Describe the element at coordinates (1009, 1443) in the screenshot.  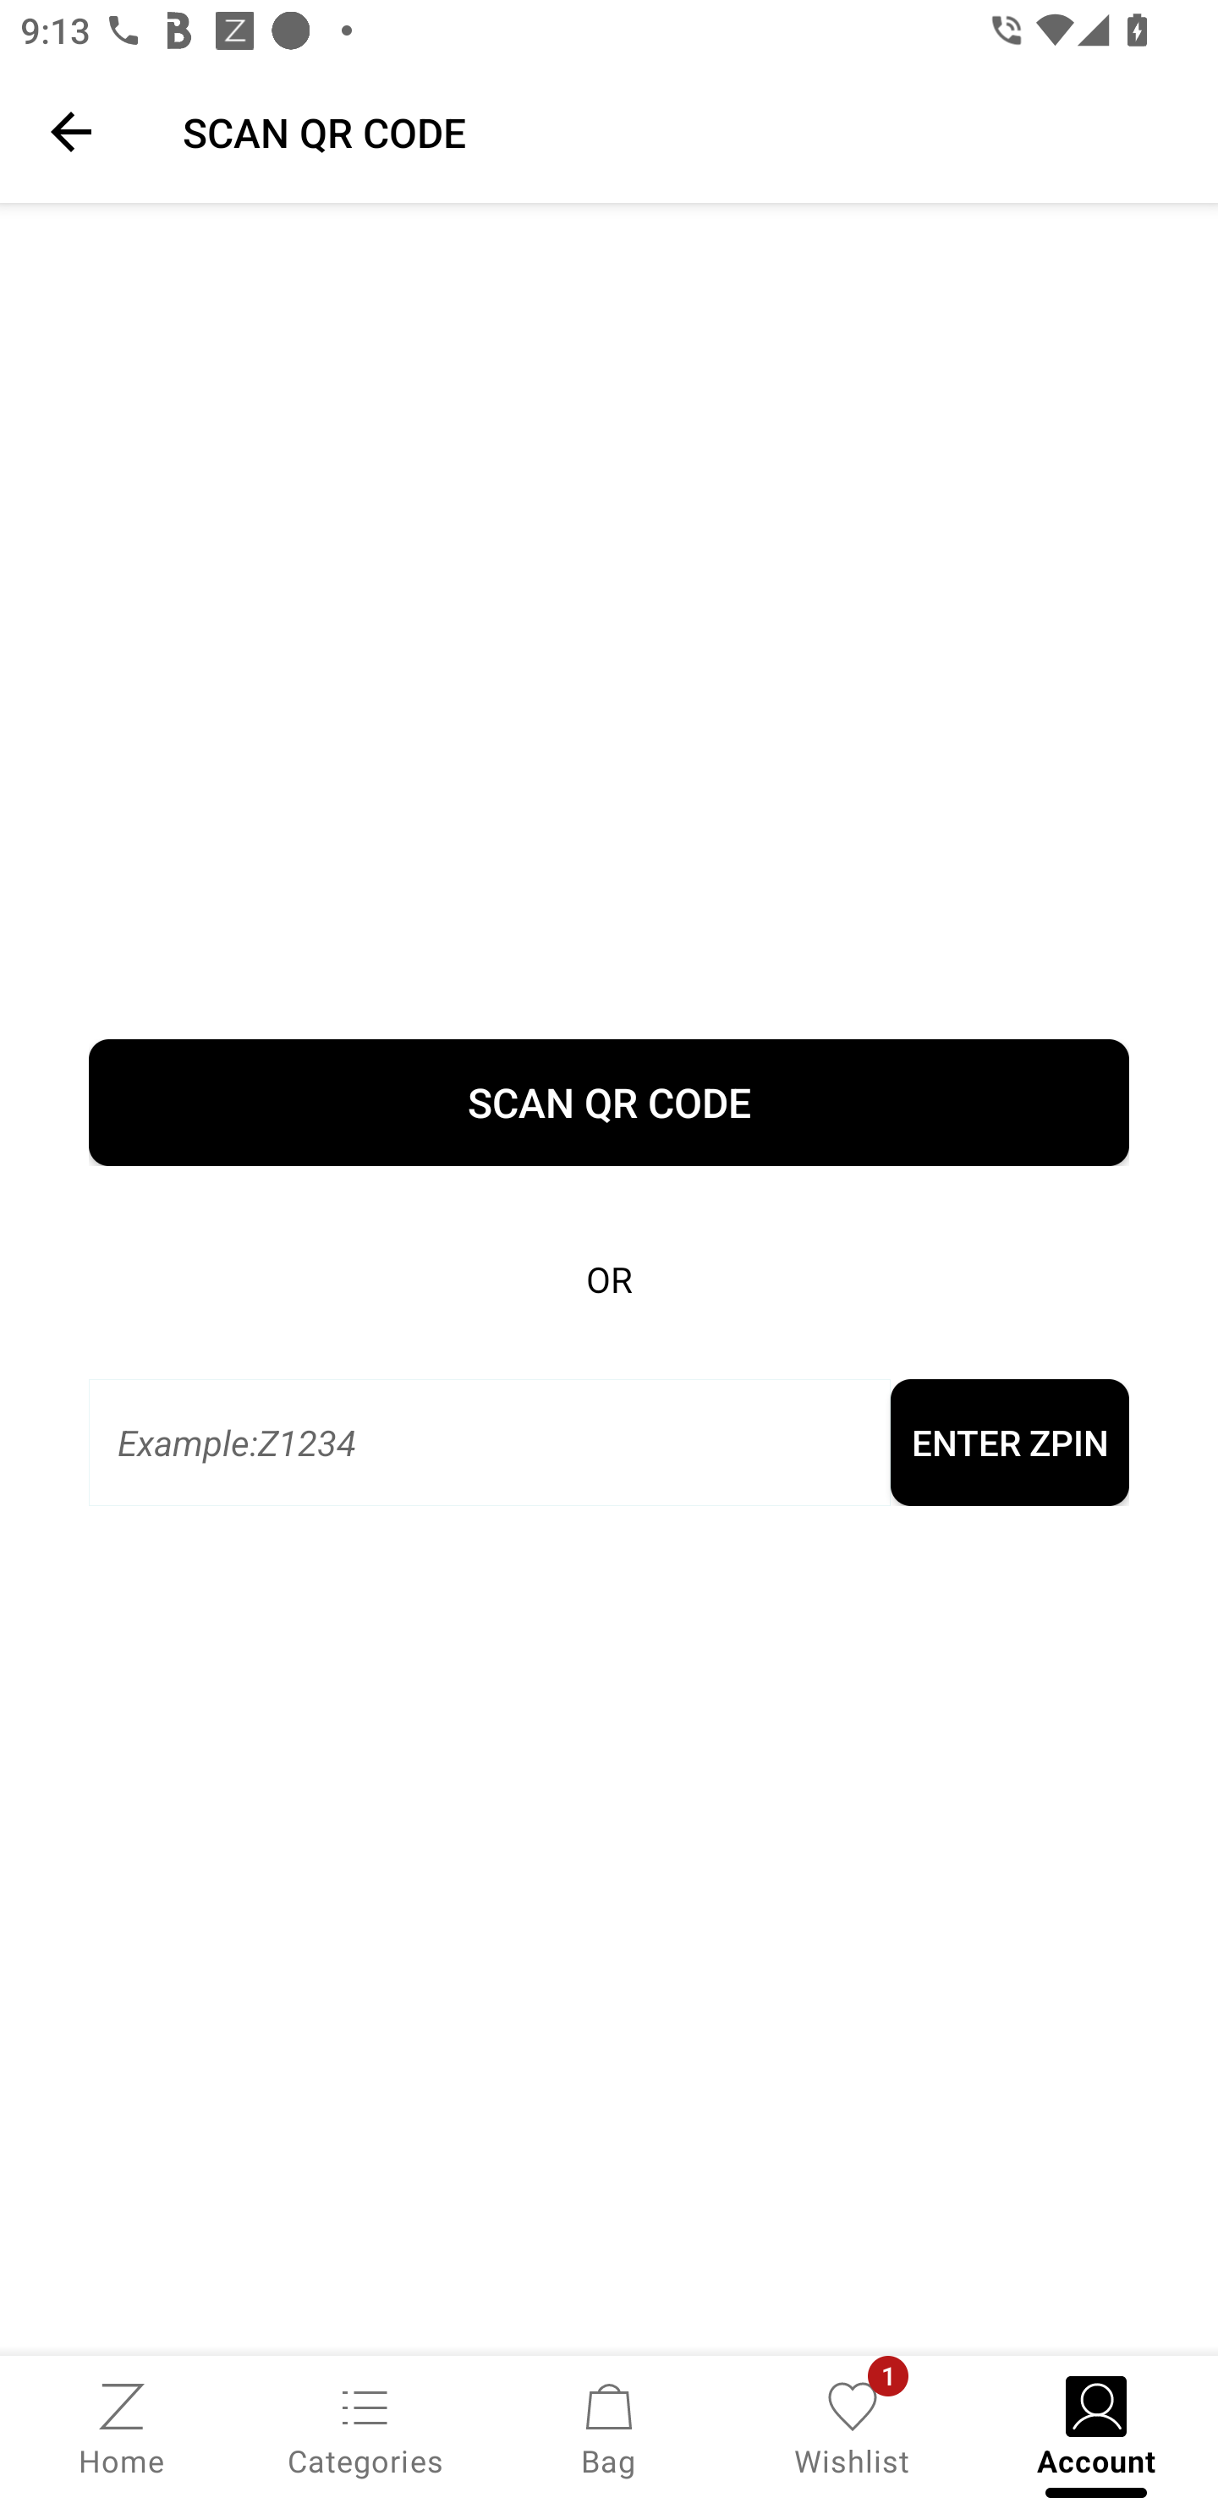
I see `ENTER ZPIN` at that location.